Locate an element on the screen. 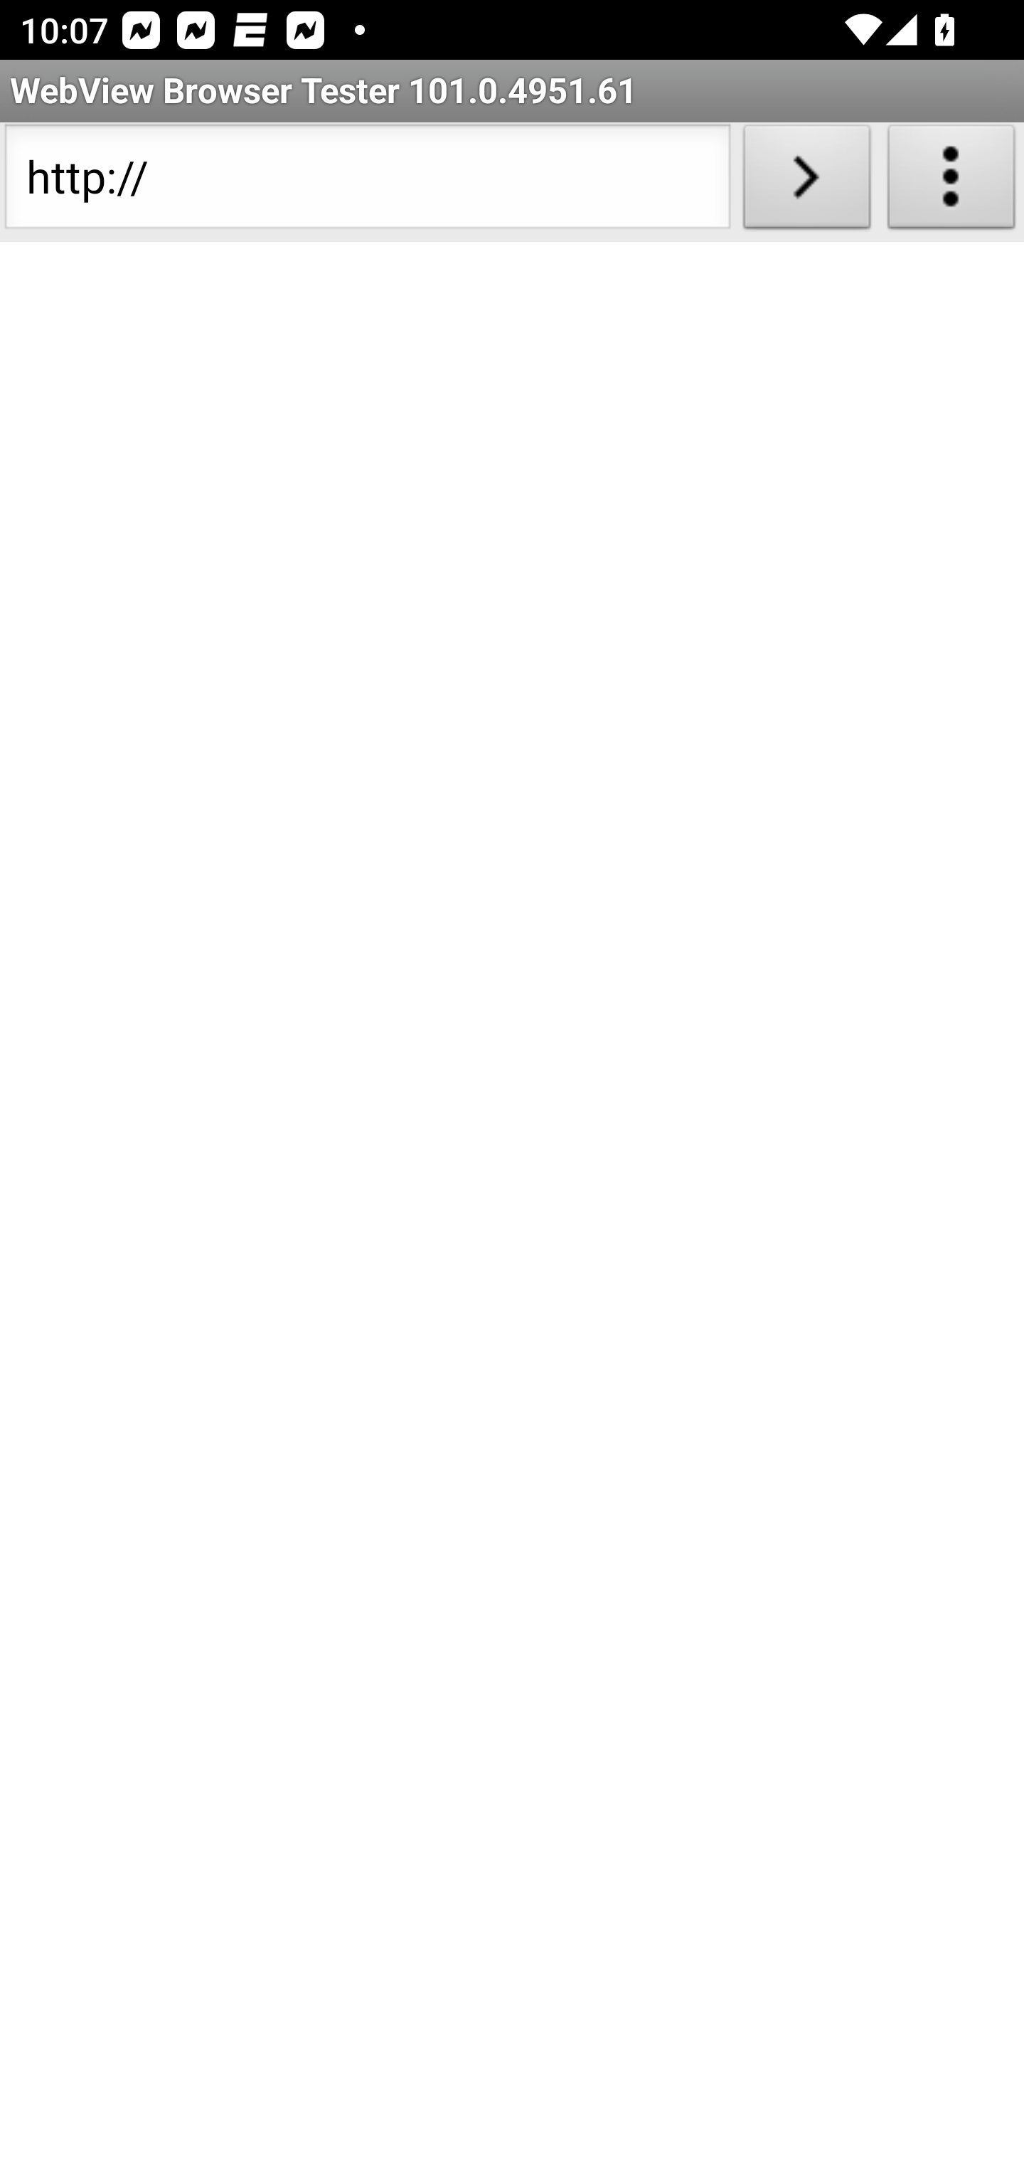 Image resolution: width=1024 pixels, height=2163 pixels. Load URL is located at coordinates (806, 182).